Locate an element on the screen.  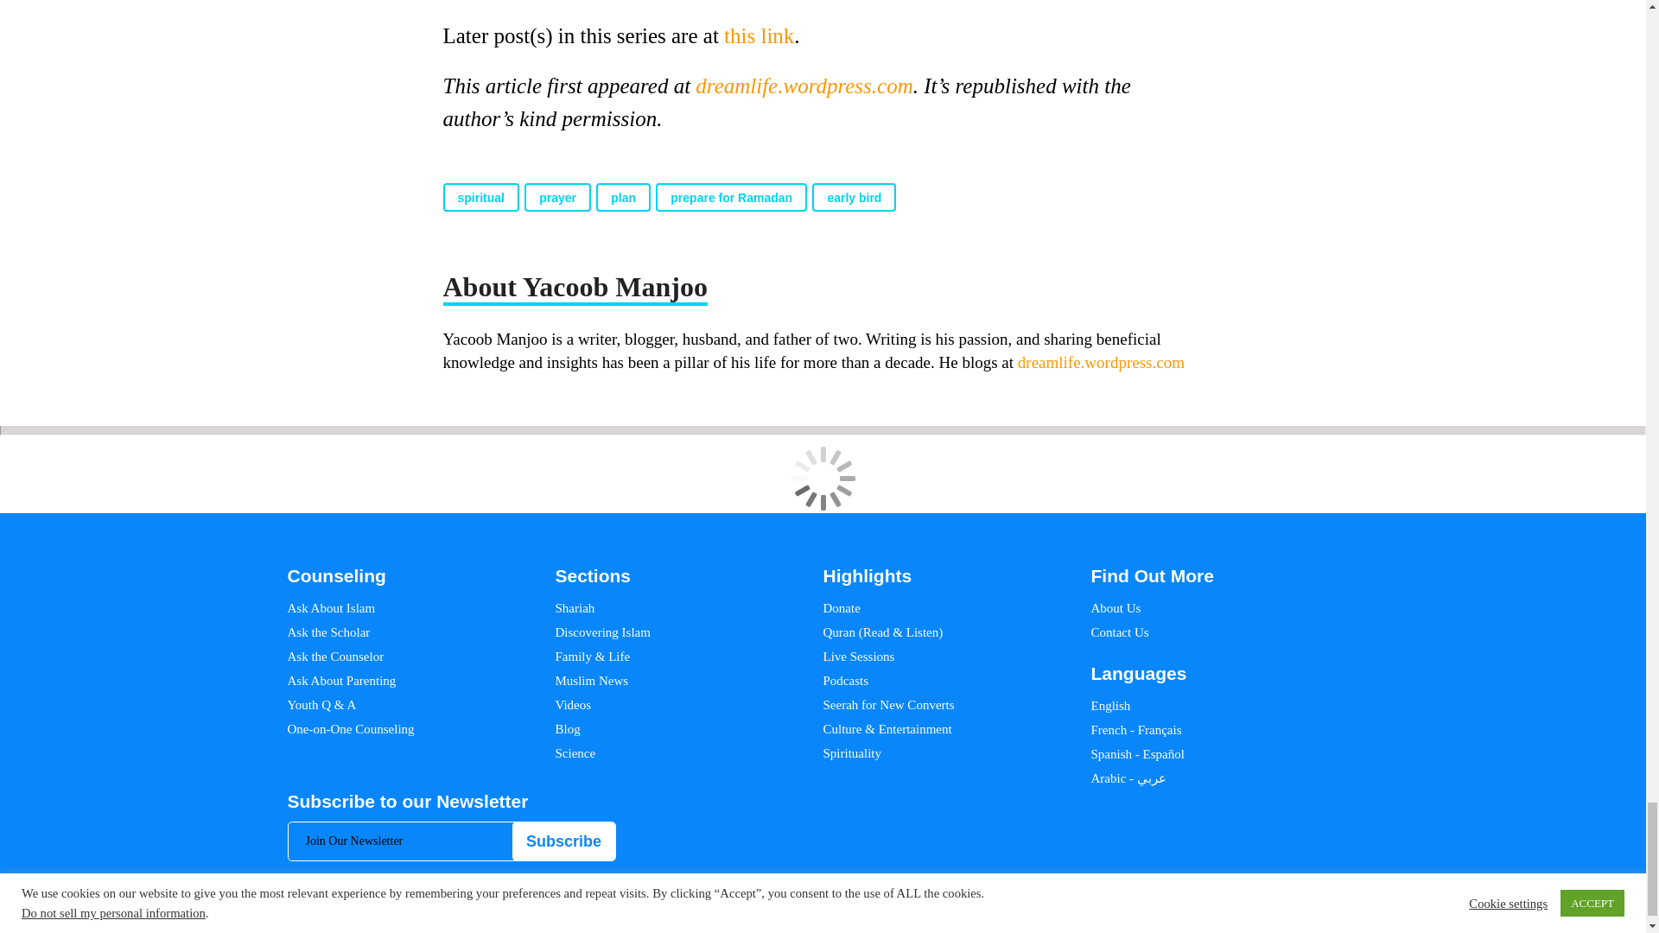
Twitter is located at coordinates (1217, 919).